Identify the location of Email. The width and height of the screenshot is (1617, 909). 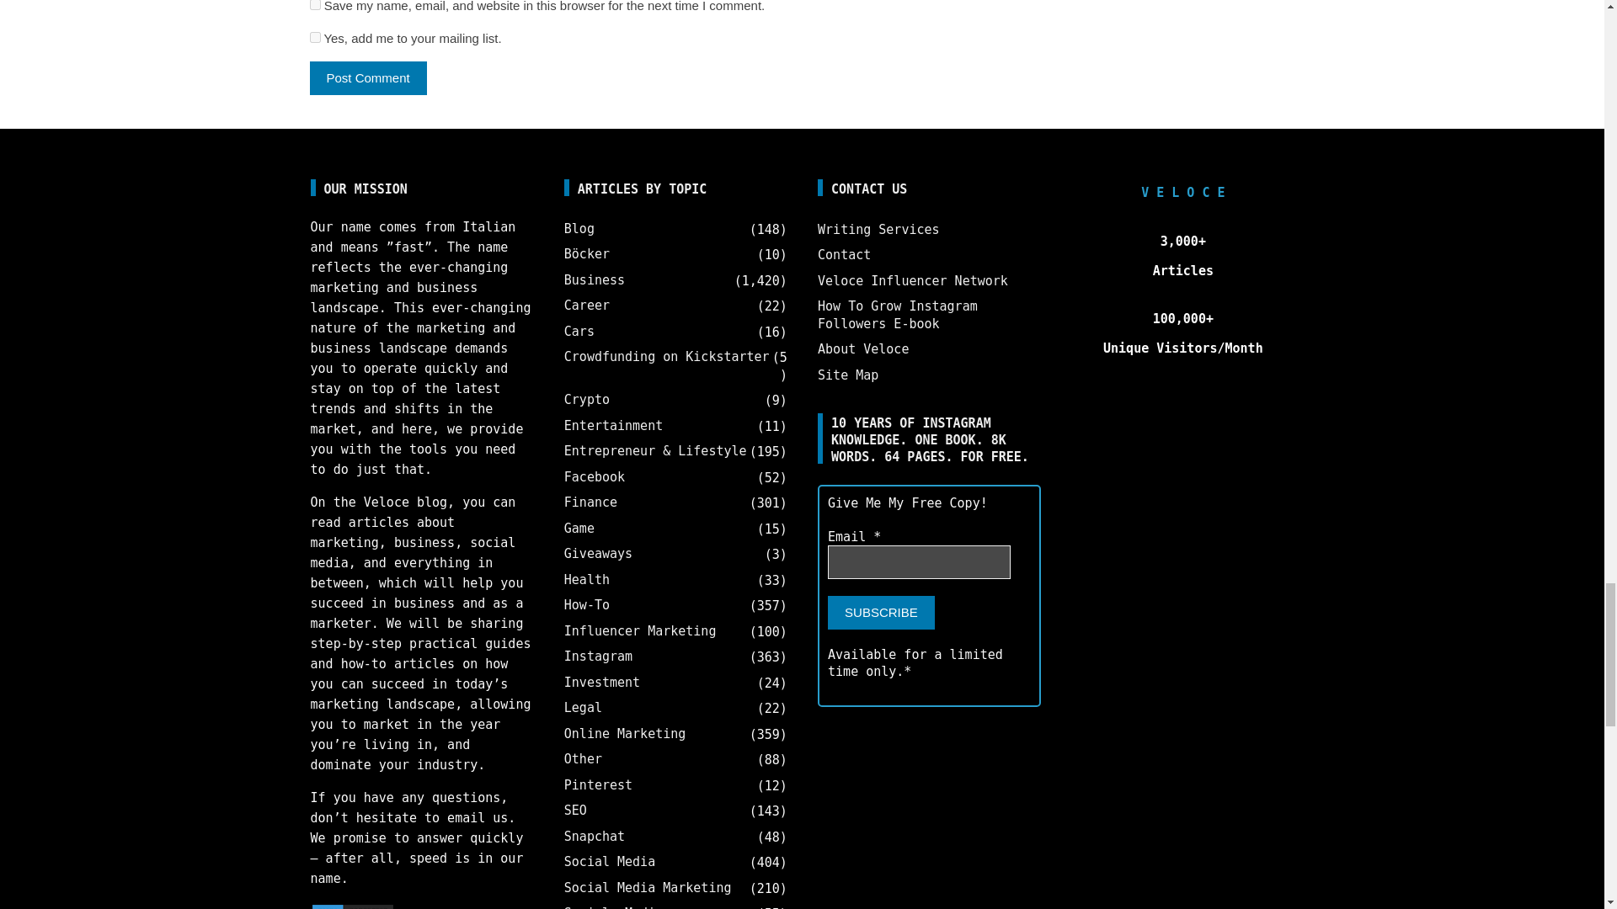
(920, 562).